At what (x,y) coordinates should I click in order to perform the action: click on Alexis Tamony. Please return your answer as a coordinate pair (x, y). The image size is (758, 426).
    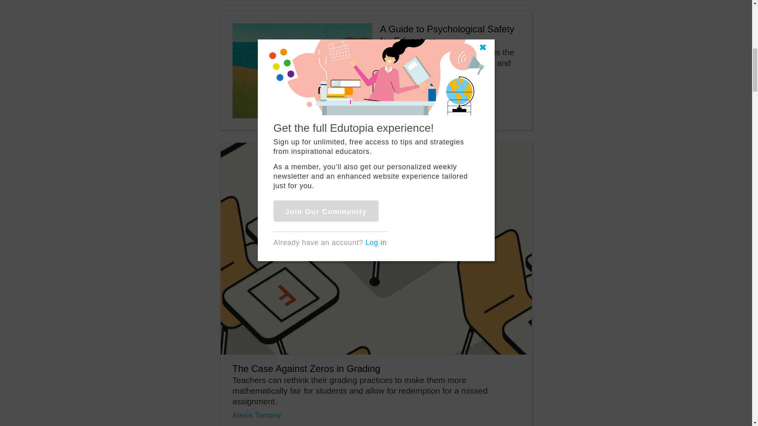
    Looking at the image, I should click on (257, 415).